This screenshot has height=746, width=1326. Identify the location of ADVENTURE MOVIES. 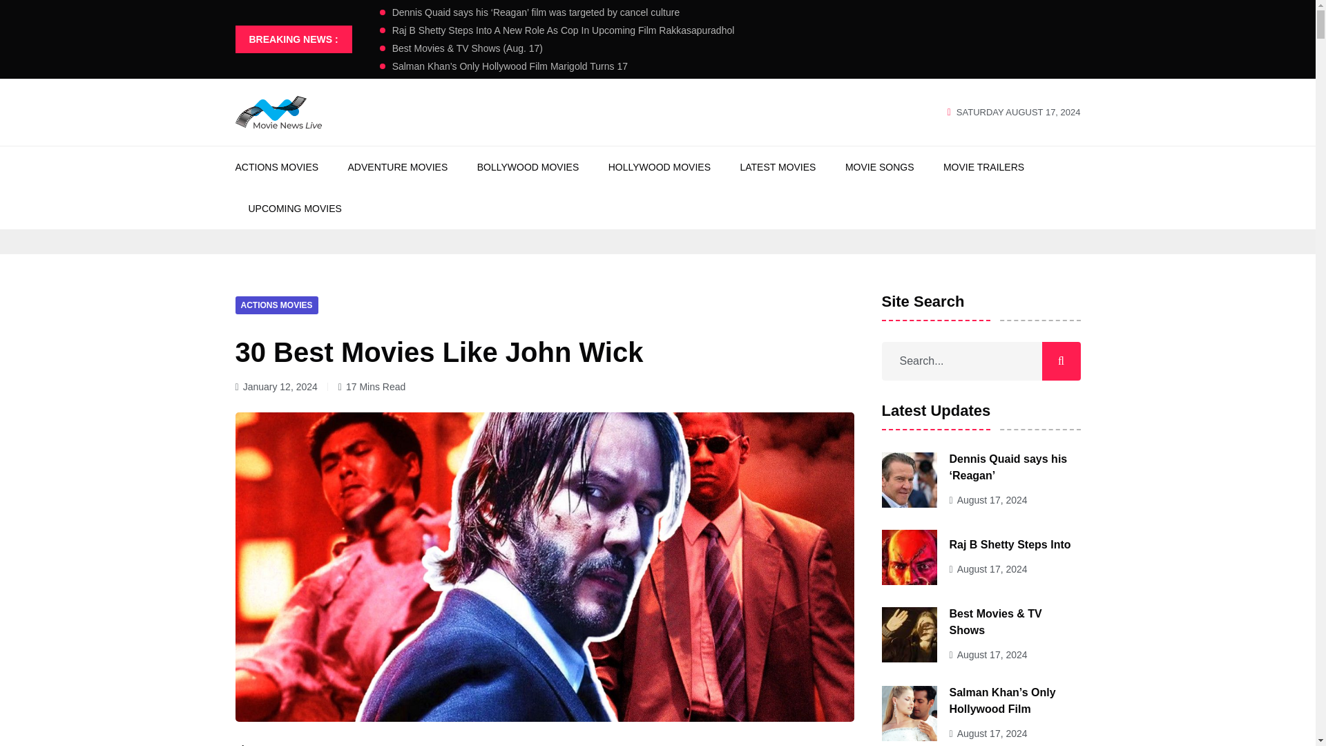
(398, 167).